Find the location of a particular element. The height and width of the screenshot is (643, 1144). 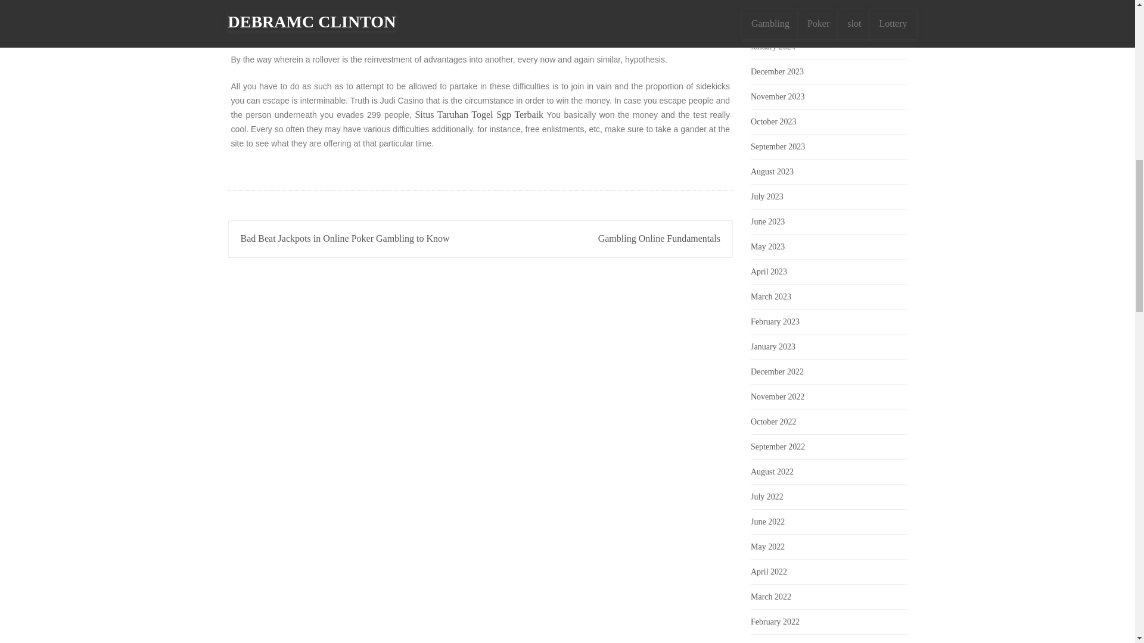

September 2023 is located at coordinates (778, 146).